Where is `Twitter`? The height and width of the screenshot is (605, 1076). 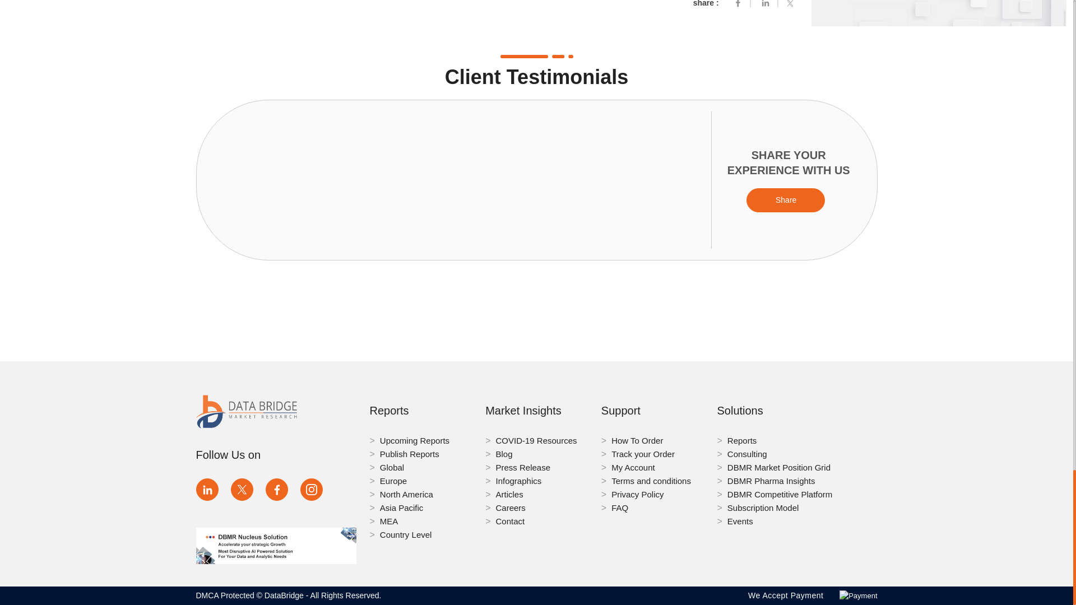 Twitter is located at coordinates (792, 3).